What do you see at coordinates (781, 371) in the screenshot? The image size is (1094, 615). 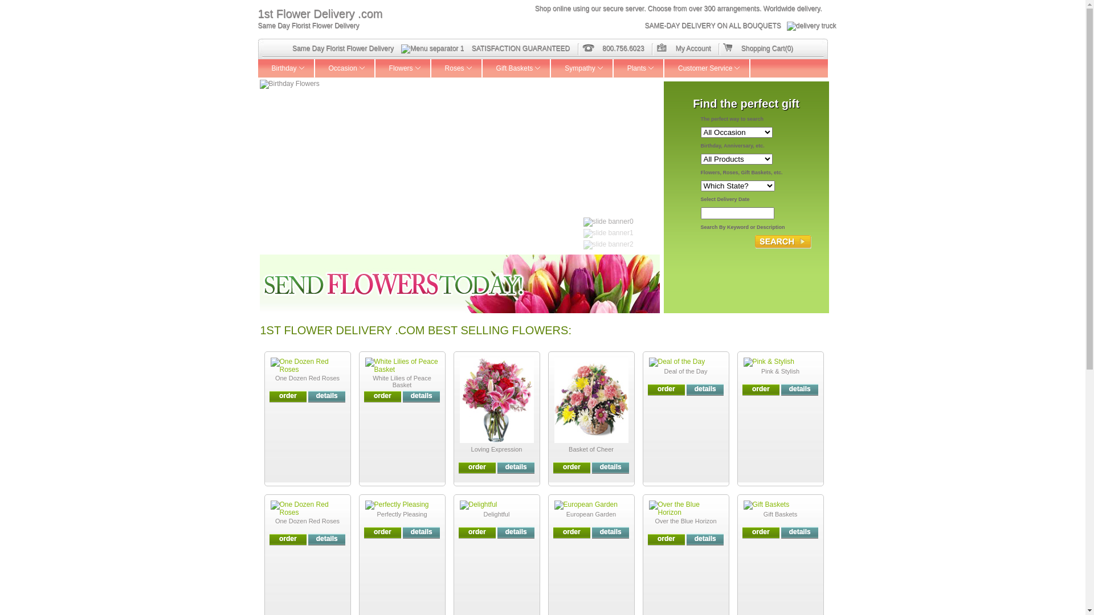 I see `Pink & Stylish` at bounding box center [781, 371].